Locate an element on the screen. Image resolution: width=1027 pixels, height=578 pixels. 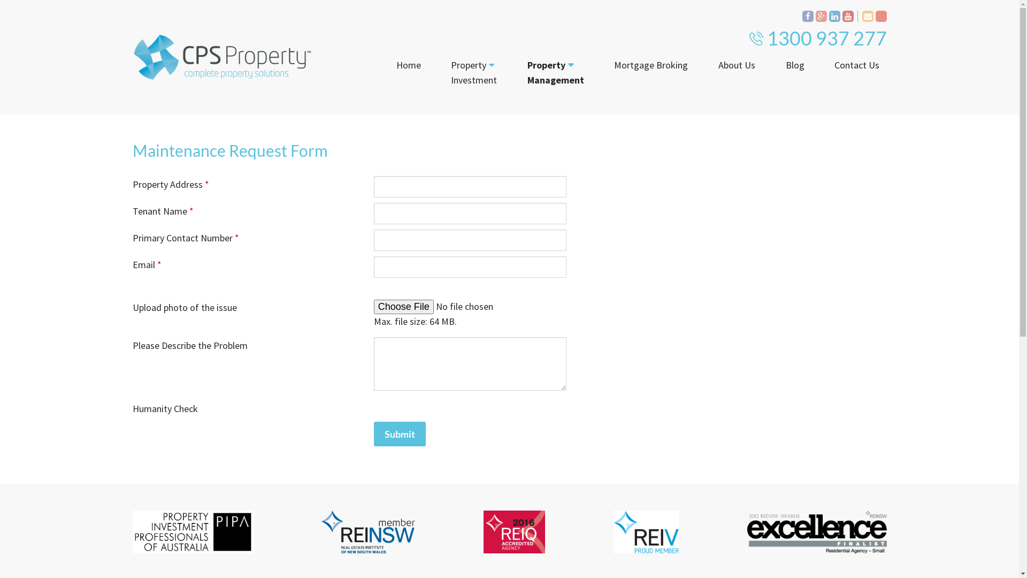
Property
Investment is located at coordinates (474, 73).